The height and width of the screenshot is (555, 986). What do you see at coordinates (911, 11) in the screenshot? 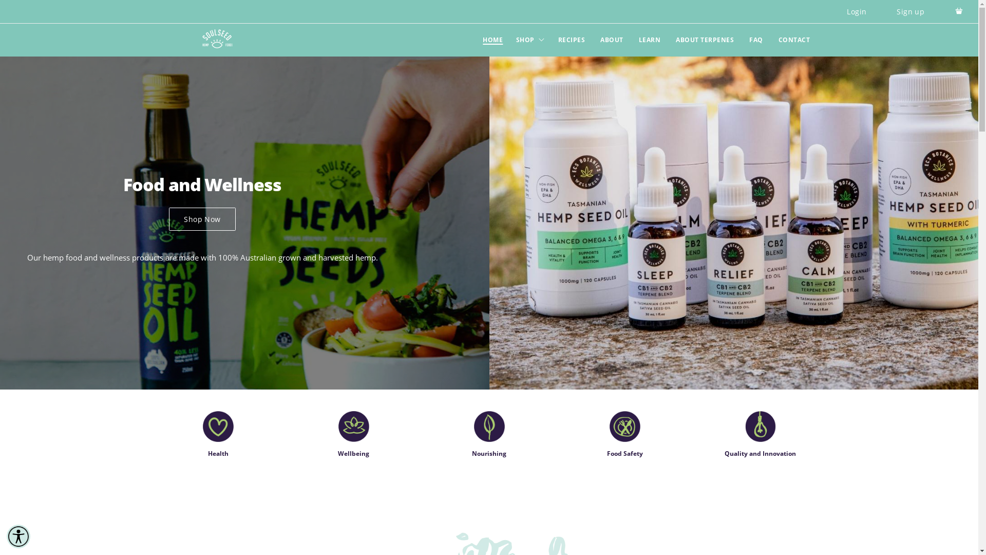
I see `Sign up` at bounding box center [911, 11].